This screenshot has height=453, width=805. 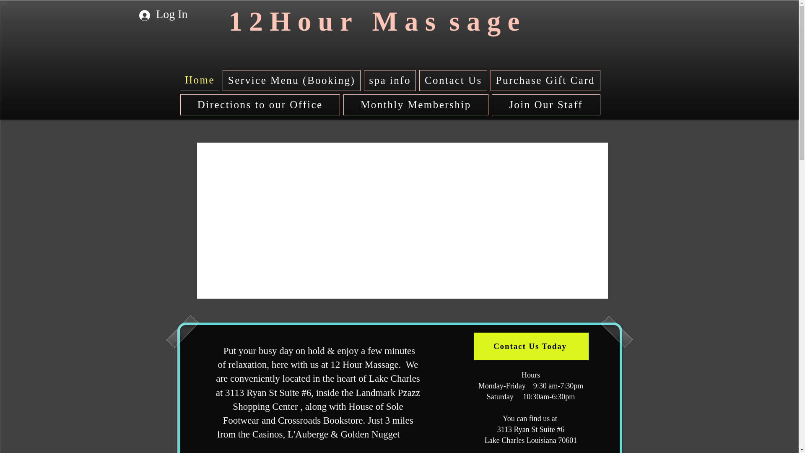 I want to click on Purchase Gift Card, so click(x=545, y=81).